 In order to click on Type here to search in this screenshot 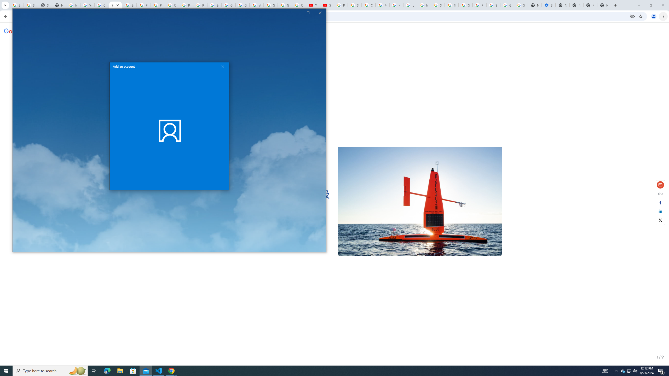, I will do `click(50, 371)`.